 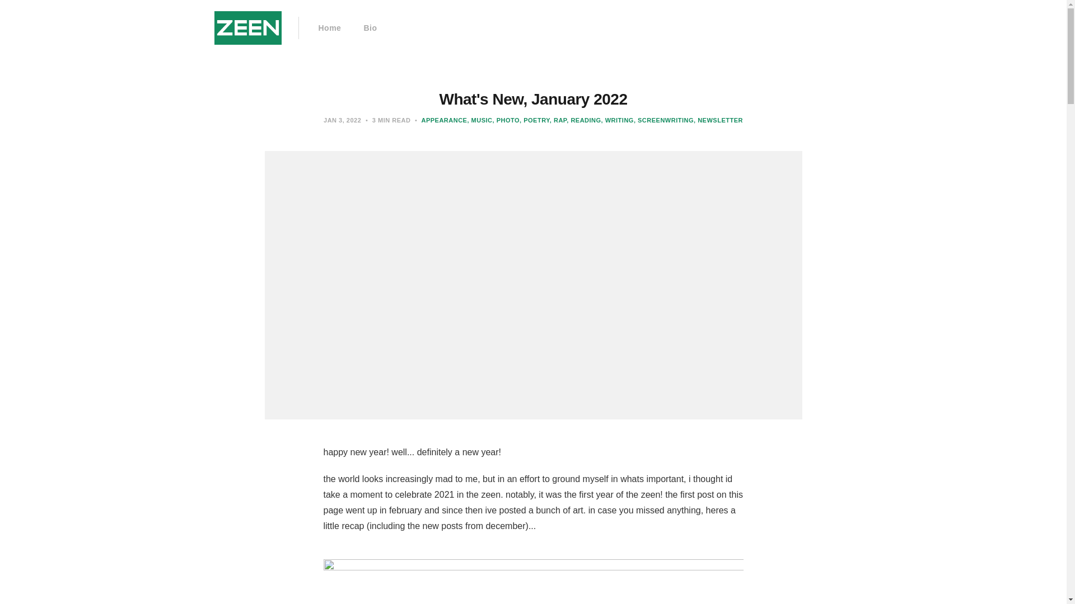 I want to click on PHOTO, so click(x=506, y=120).